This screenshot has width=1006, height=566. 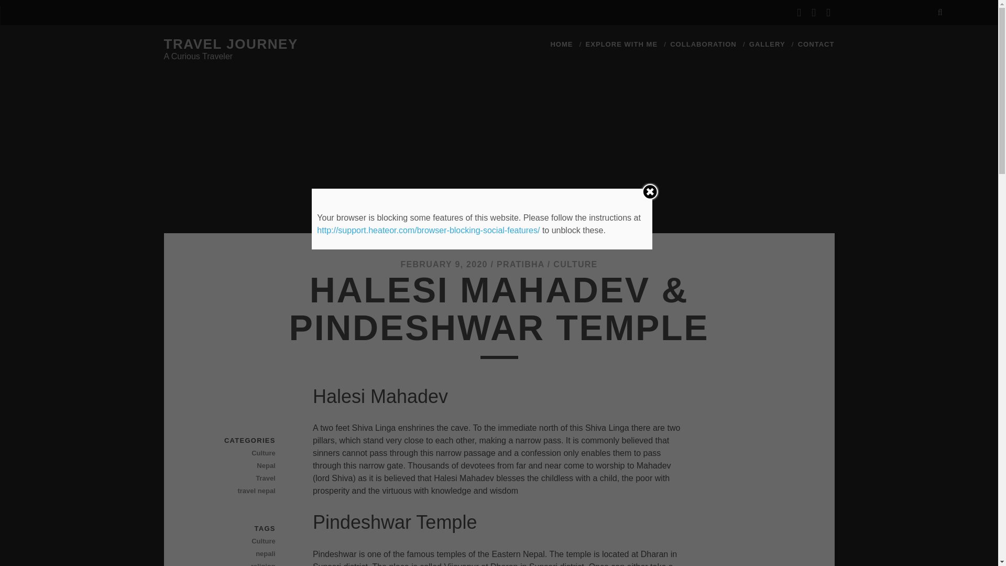 I want to click on PRATIBHA, so click(x=520, y=264).